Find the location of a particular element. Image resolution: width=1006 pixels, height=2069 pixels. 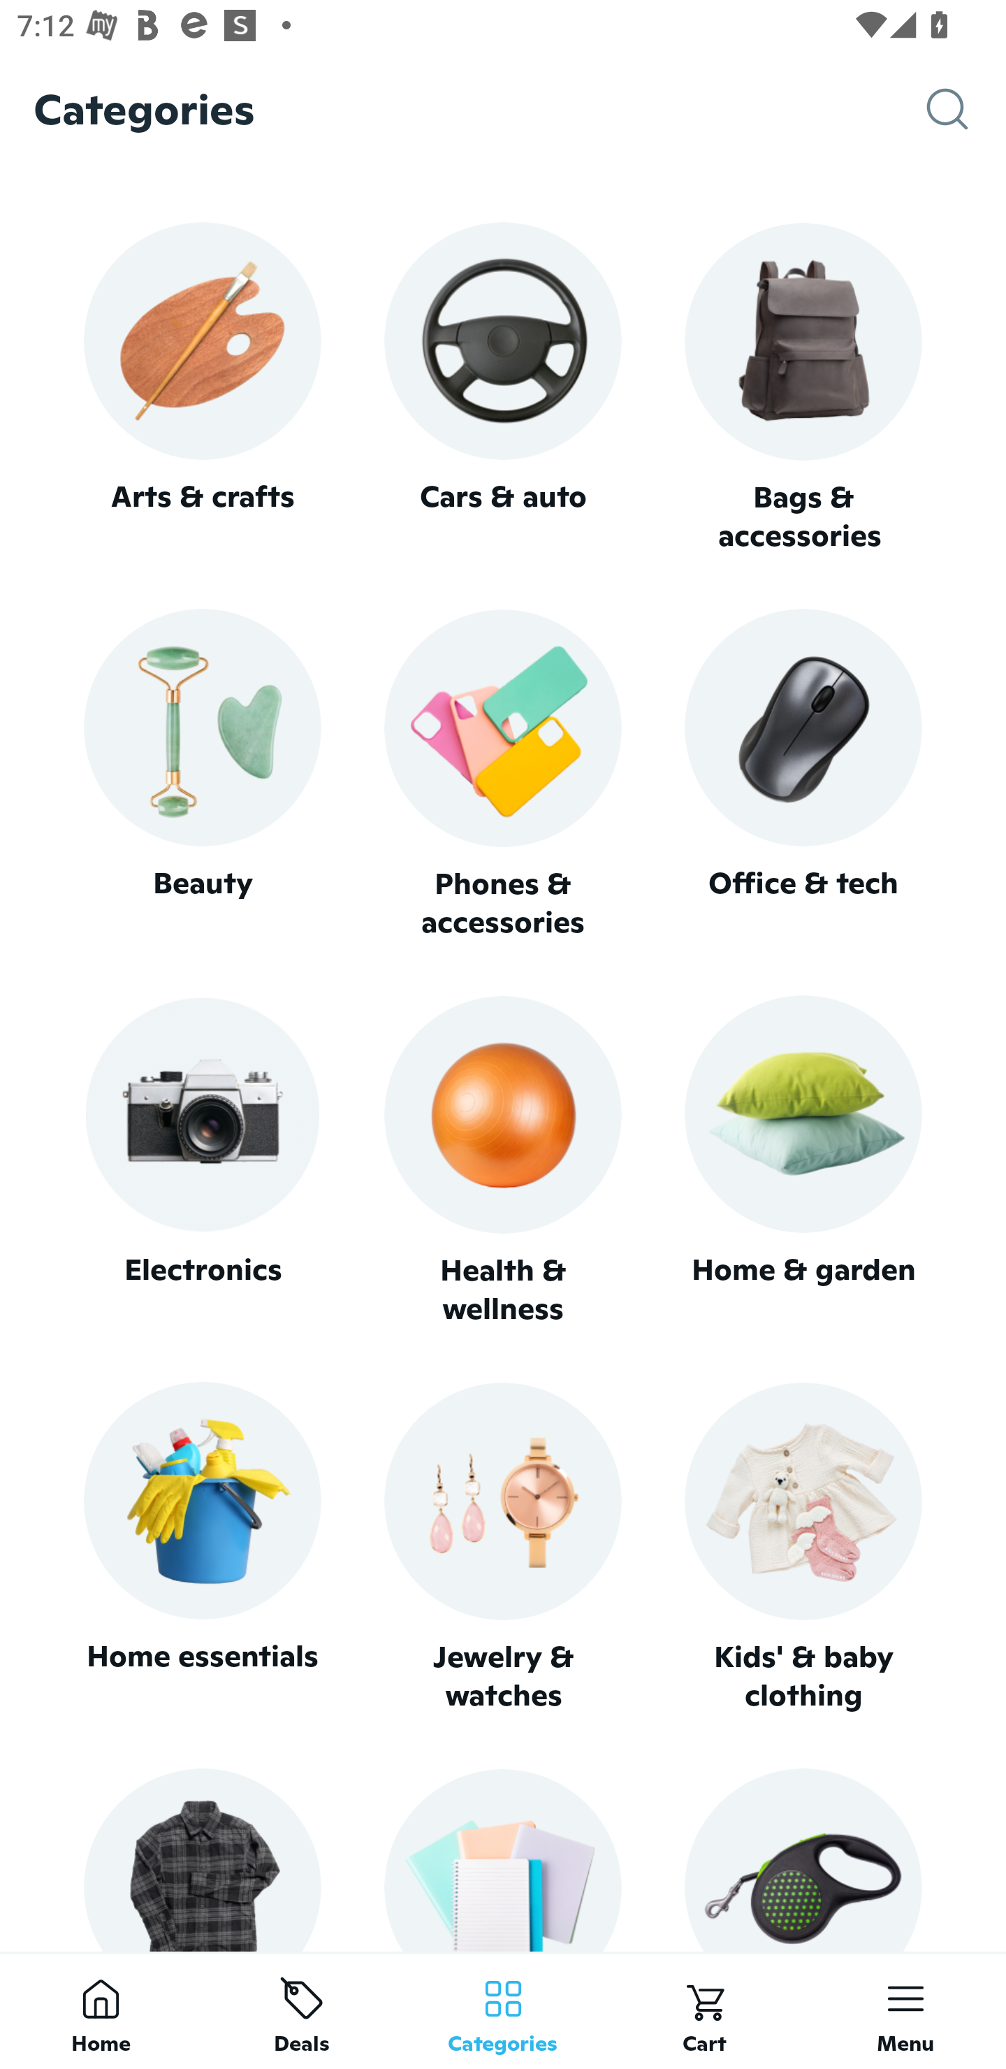

Office & school supplies is located at coordinates (503, 1859).